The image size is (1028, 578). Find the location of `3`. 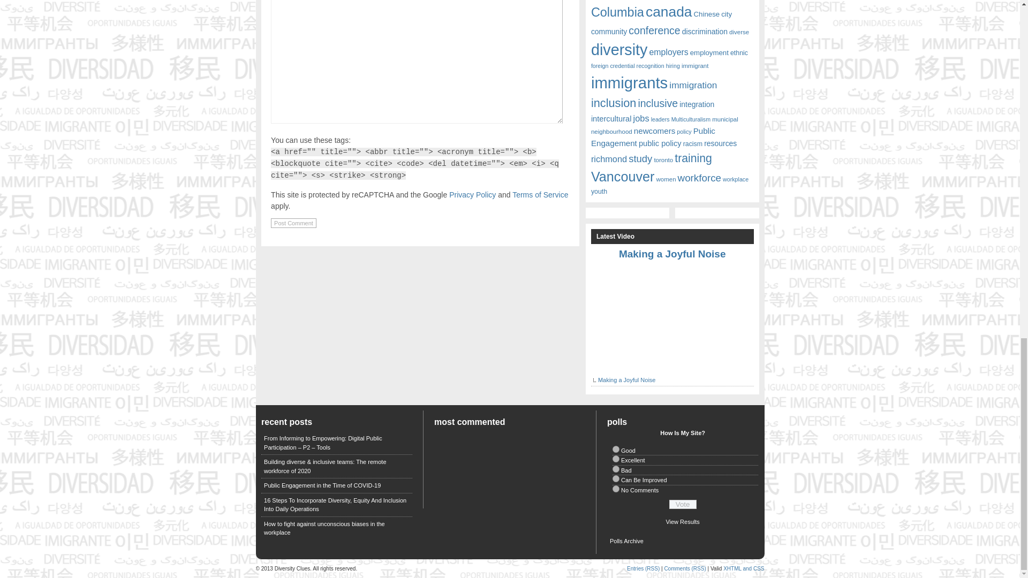

3 is located at coordinates (616, 469).